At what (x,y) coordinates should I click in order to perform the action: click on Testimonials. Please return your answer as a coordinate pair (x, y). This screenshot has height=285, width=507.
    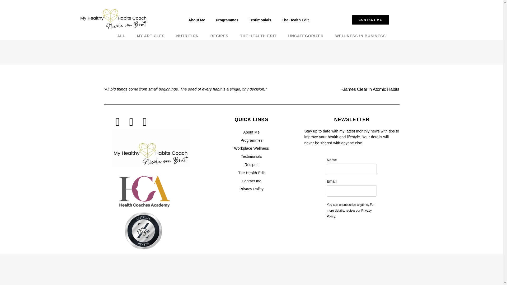
    Looking at the image, I should click on (260, 20).